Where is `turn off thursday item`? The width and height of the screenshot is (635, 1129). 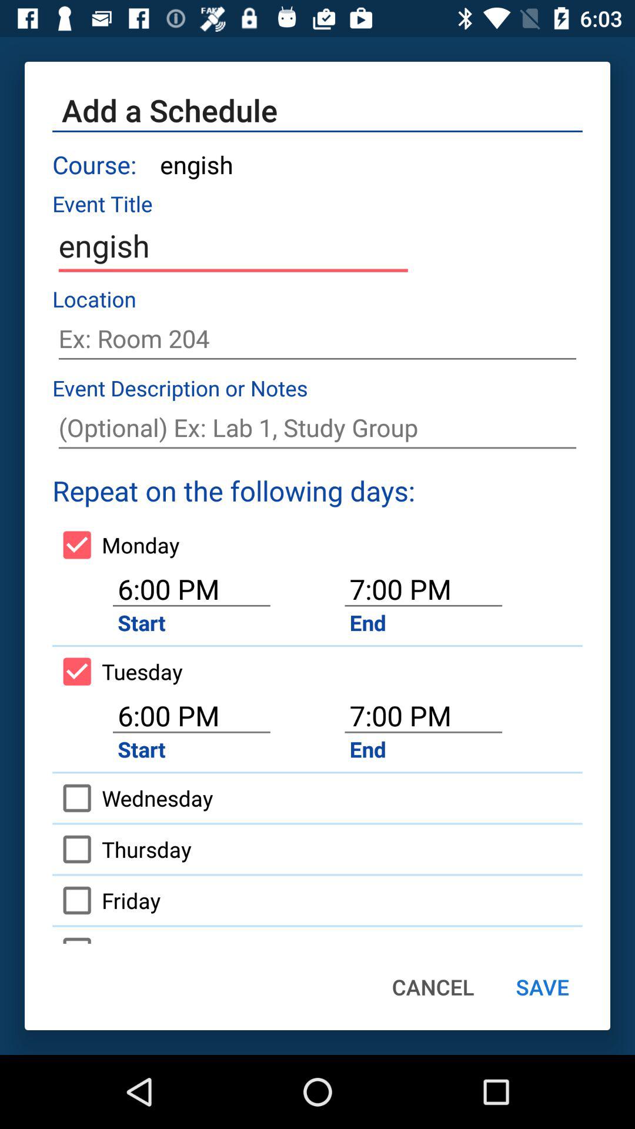
turn off thursday item is located at coordinates (122, 849).